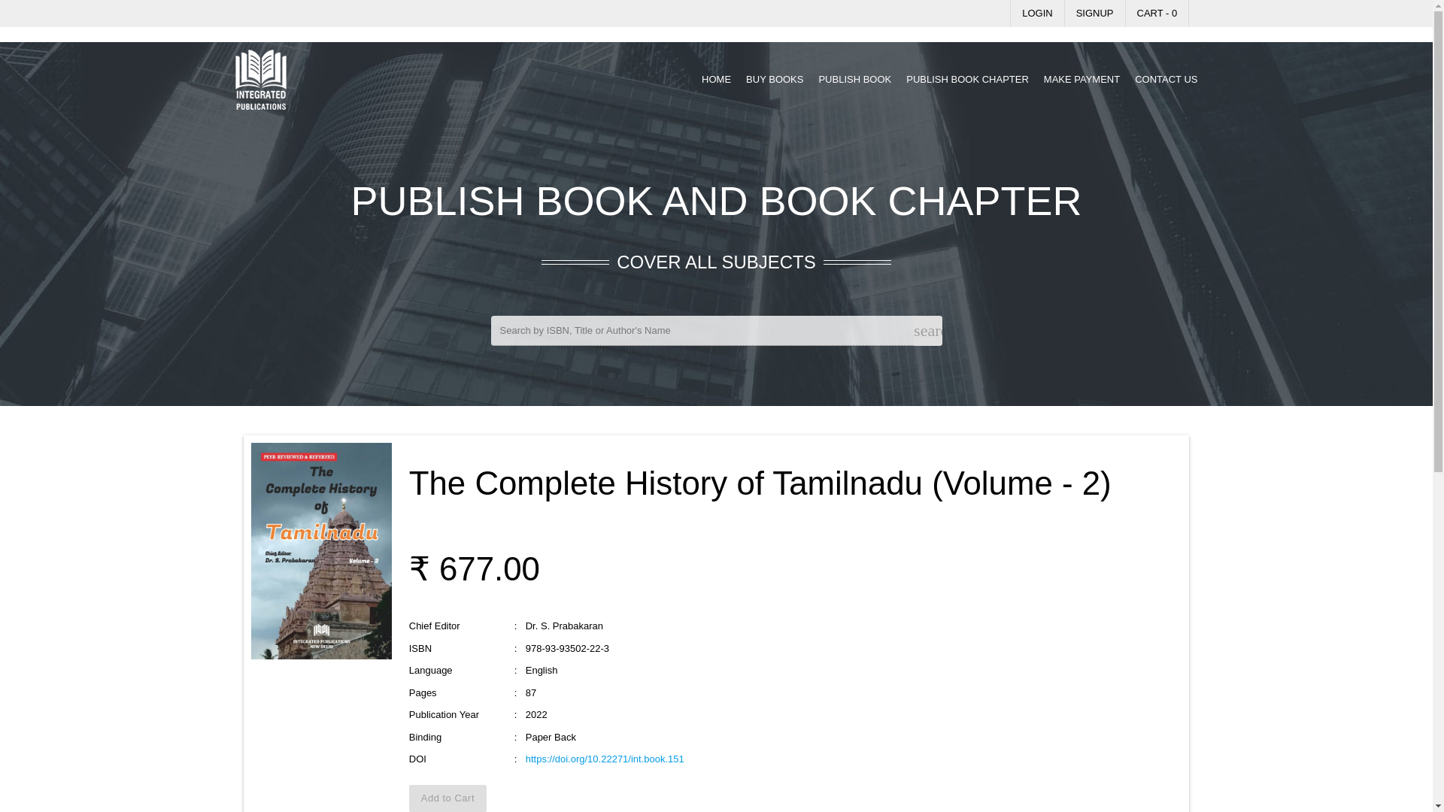  What do you see at coordinates (447, 798) in the screenshot?
I see `Add to Cart` at bounding box center [447, 798].